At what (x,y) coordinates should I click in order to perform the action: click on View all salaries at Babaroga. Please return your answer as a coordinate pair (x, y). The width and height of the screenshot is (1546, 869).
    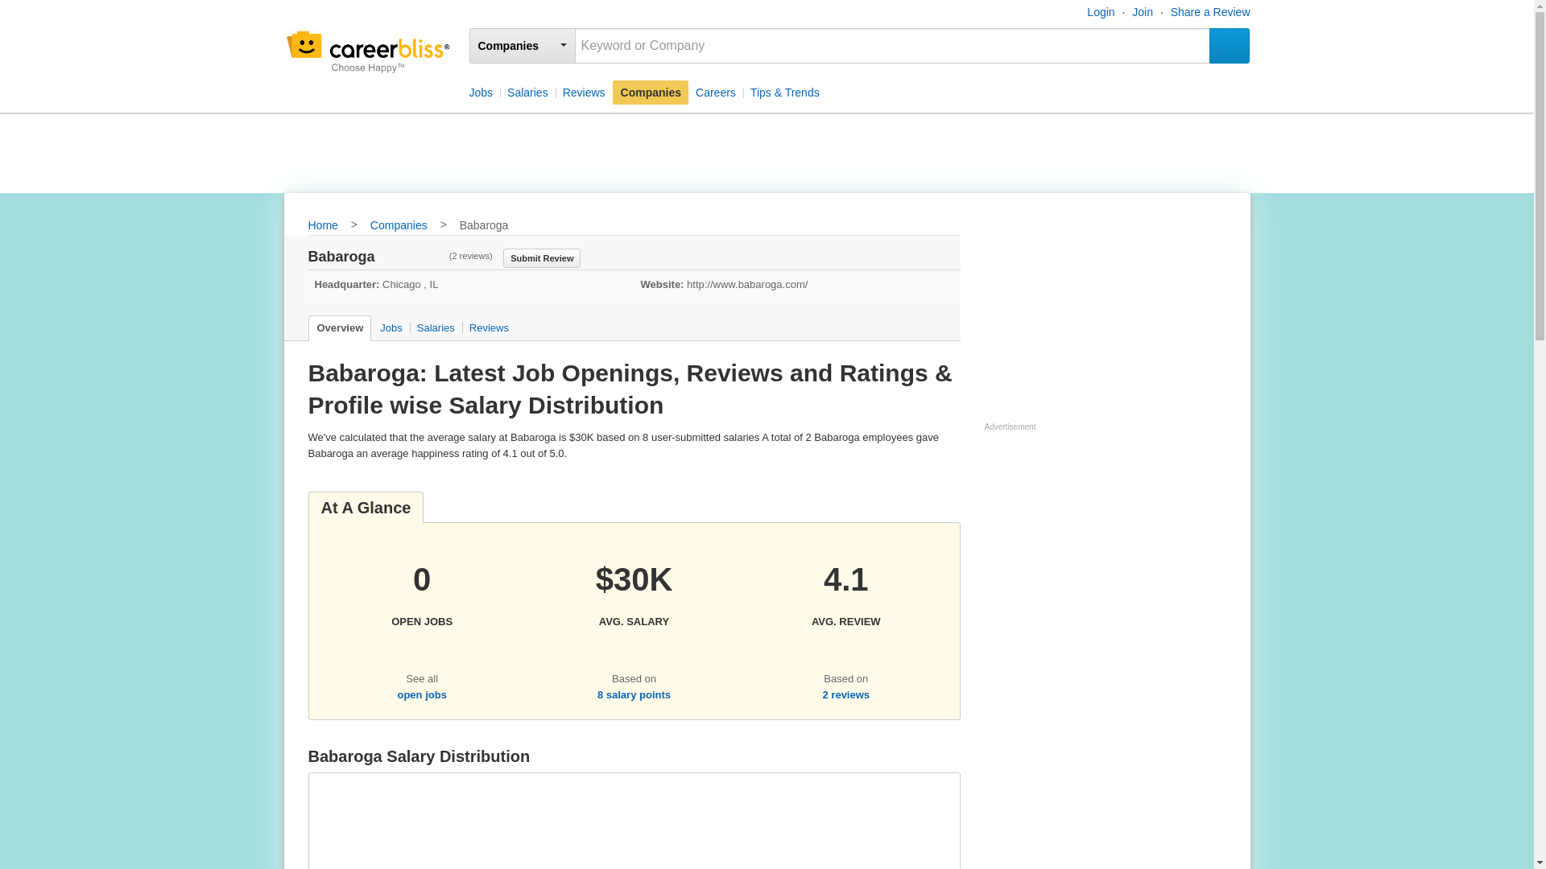
    Looking at the image, I should click on (634, 620).